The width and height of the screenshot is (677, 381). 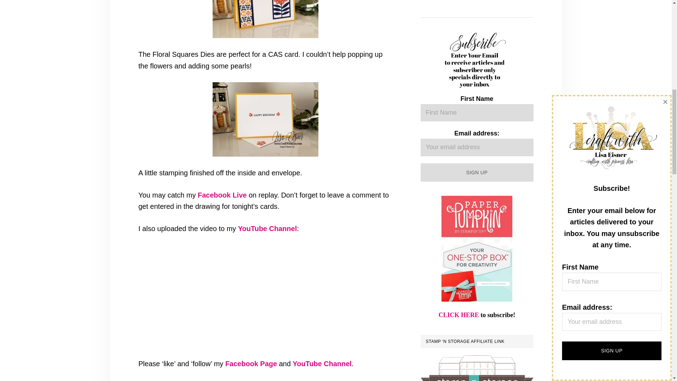 What do you see at coordinates (477, 173) in the screenshot?
I see `Sign up` at bounding box center [477, 173].